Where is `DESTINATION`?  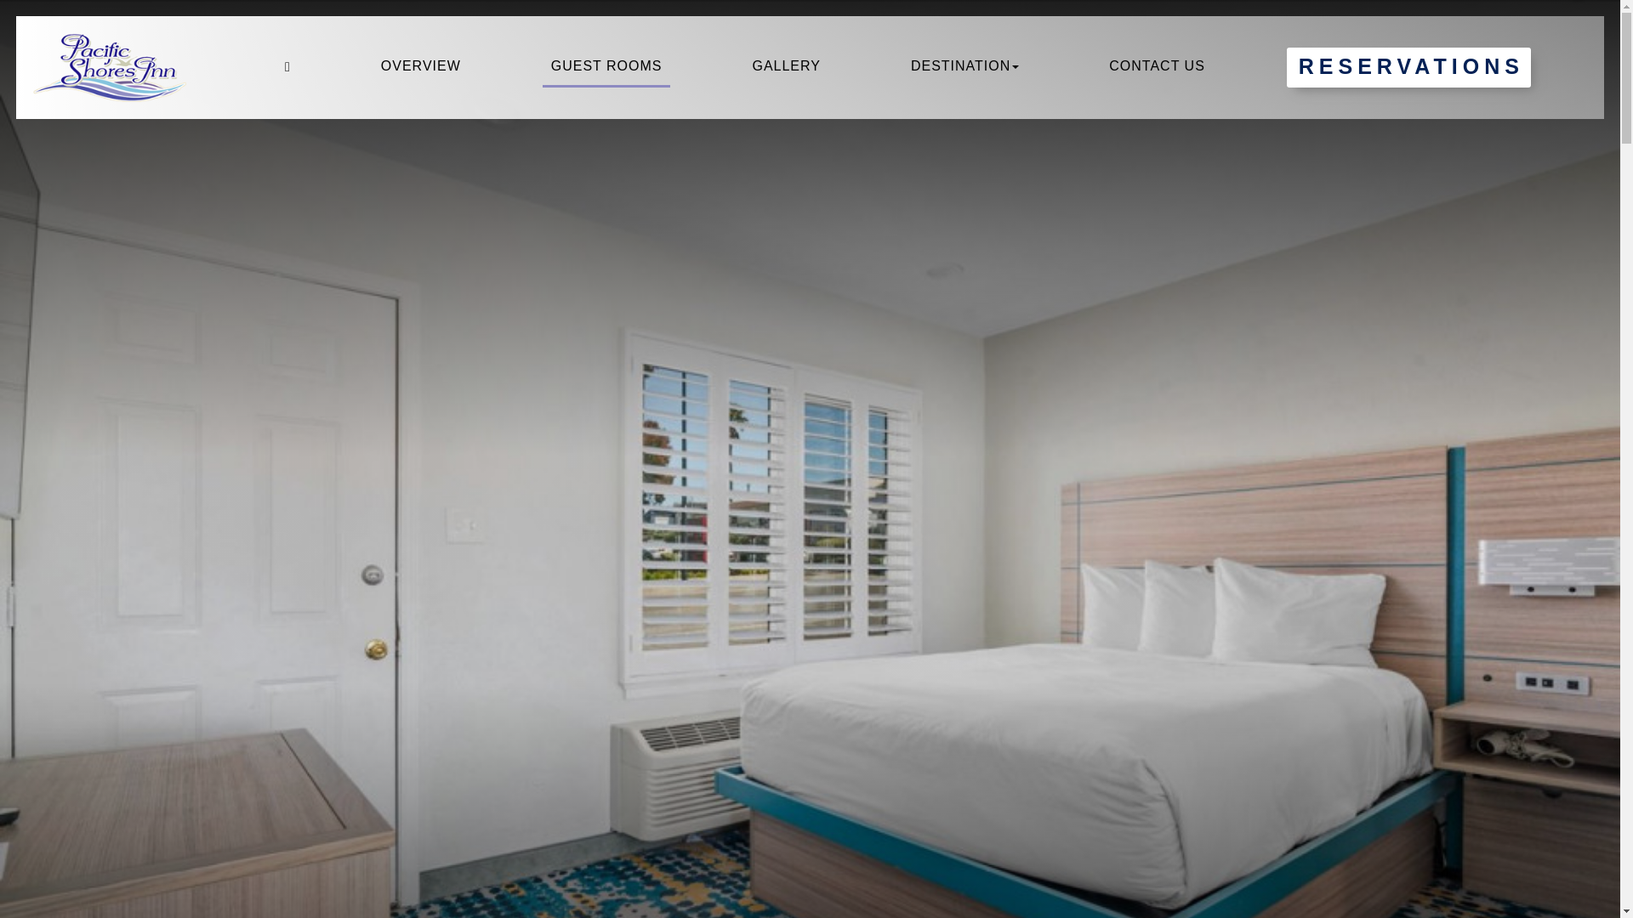
DESTINATION is located at coordinates (964, 67).